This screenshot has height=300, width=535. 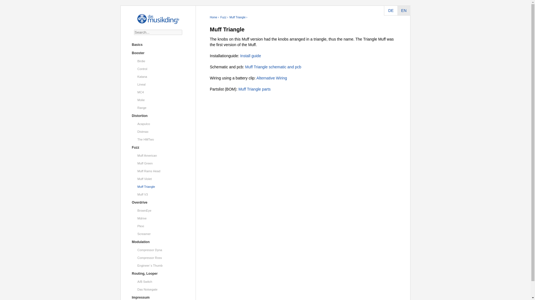 I want to click on Muff Rams Head, so click(x=158, y=171).